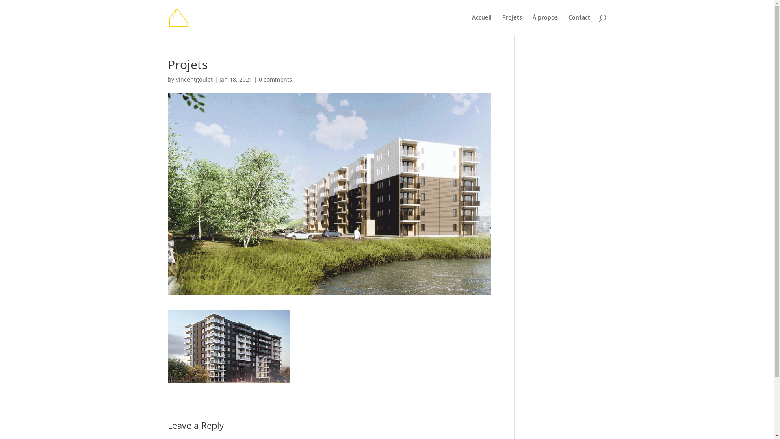 This screenshot has height=439, width=780. I want to click on vincentgoulet, so click(194, 80).